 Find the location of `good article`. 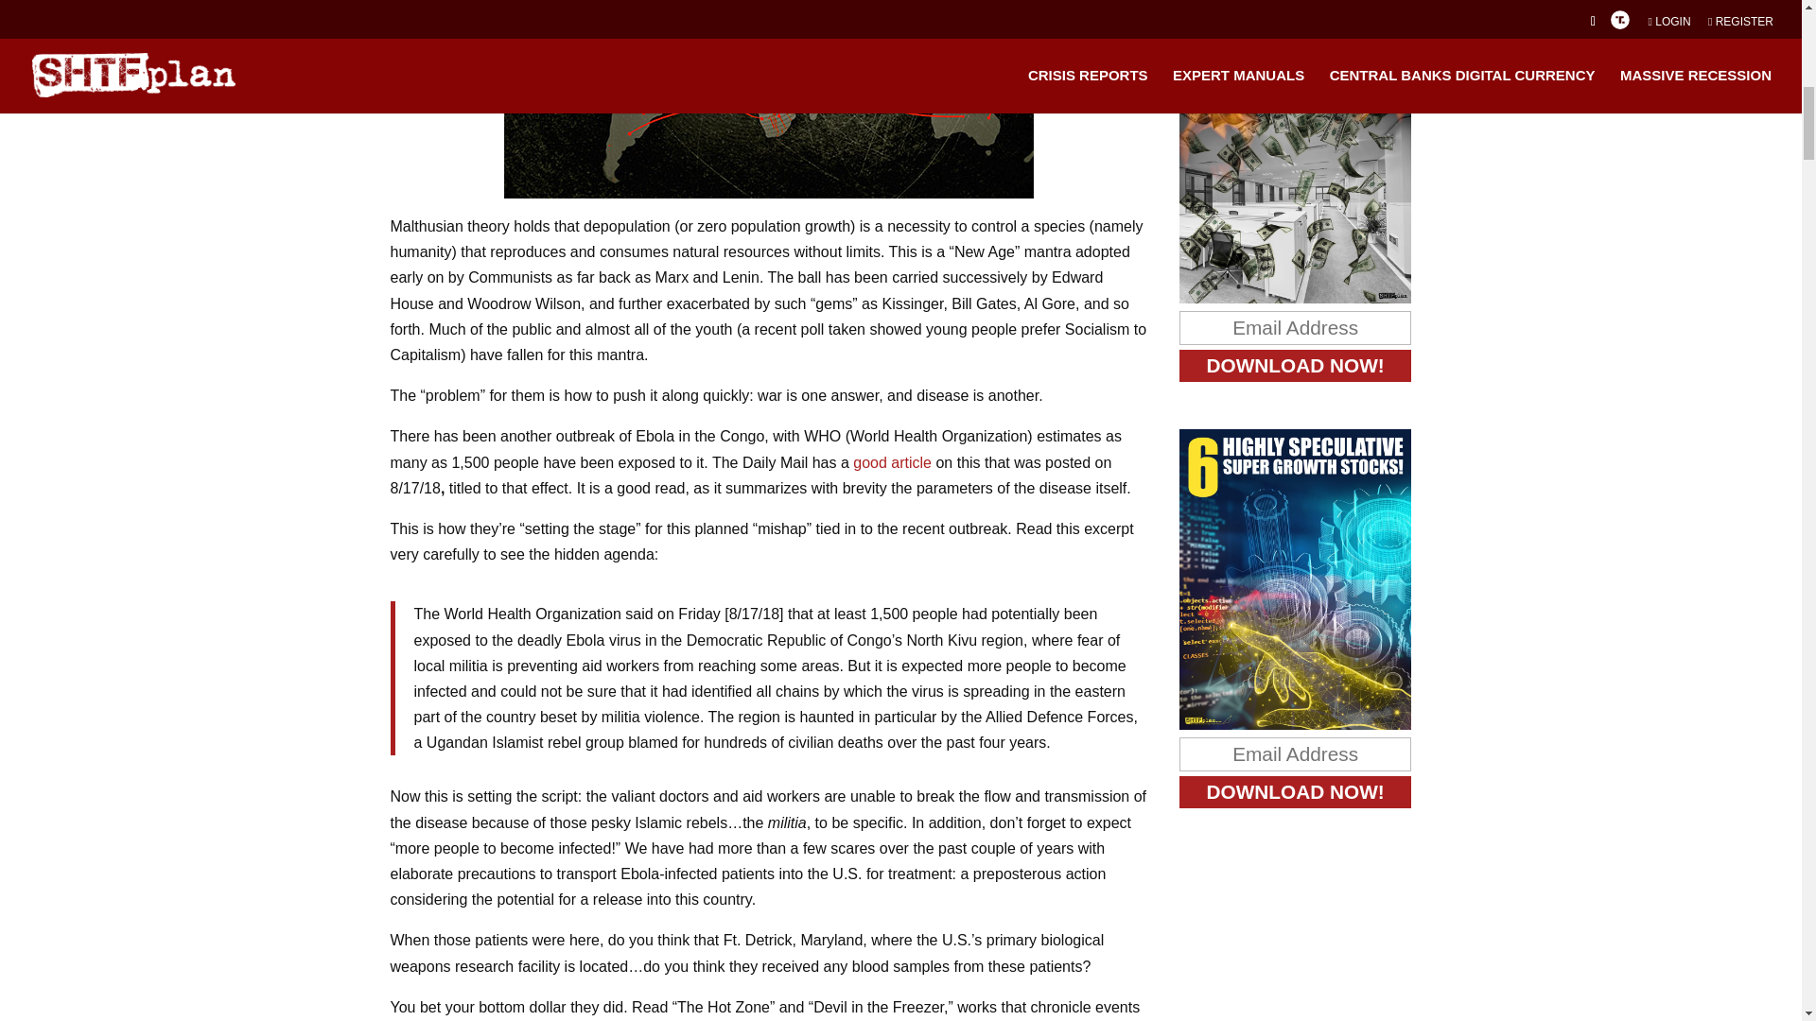

good article is located at coordinates (892, 461).